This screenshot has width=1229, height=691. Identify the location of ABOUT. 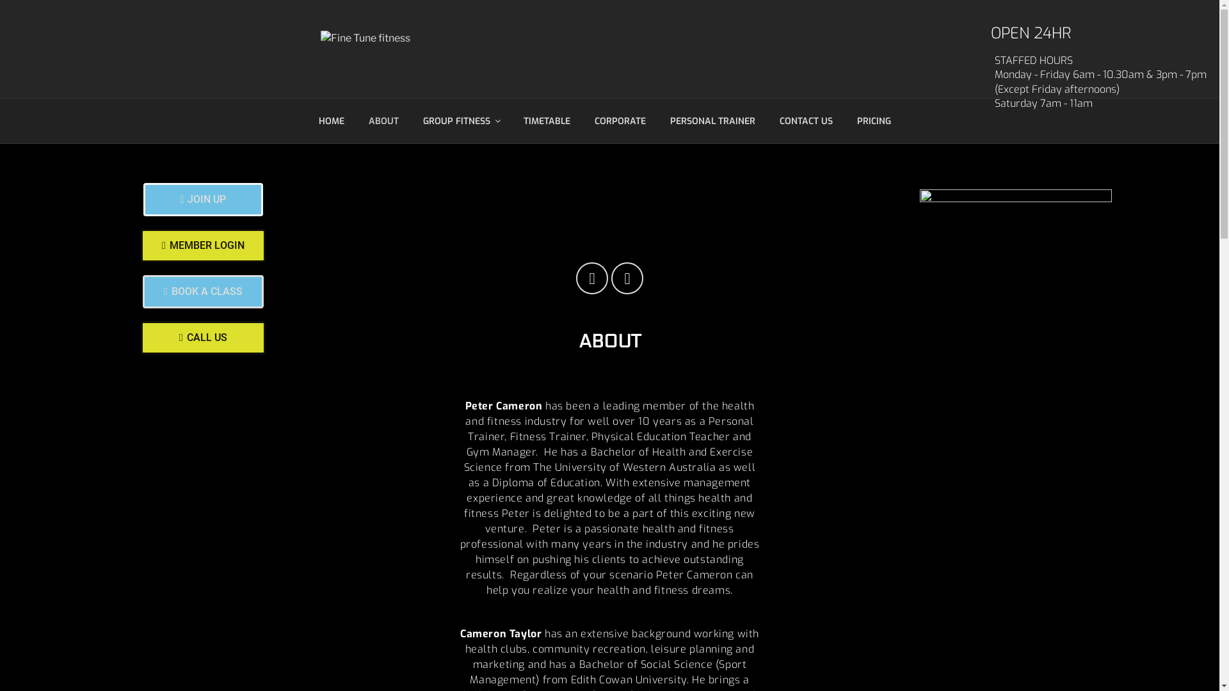
(383, 122).